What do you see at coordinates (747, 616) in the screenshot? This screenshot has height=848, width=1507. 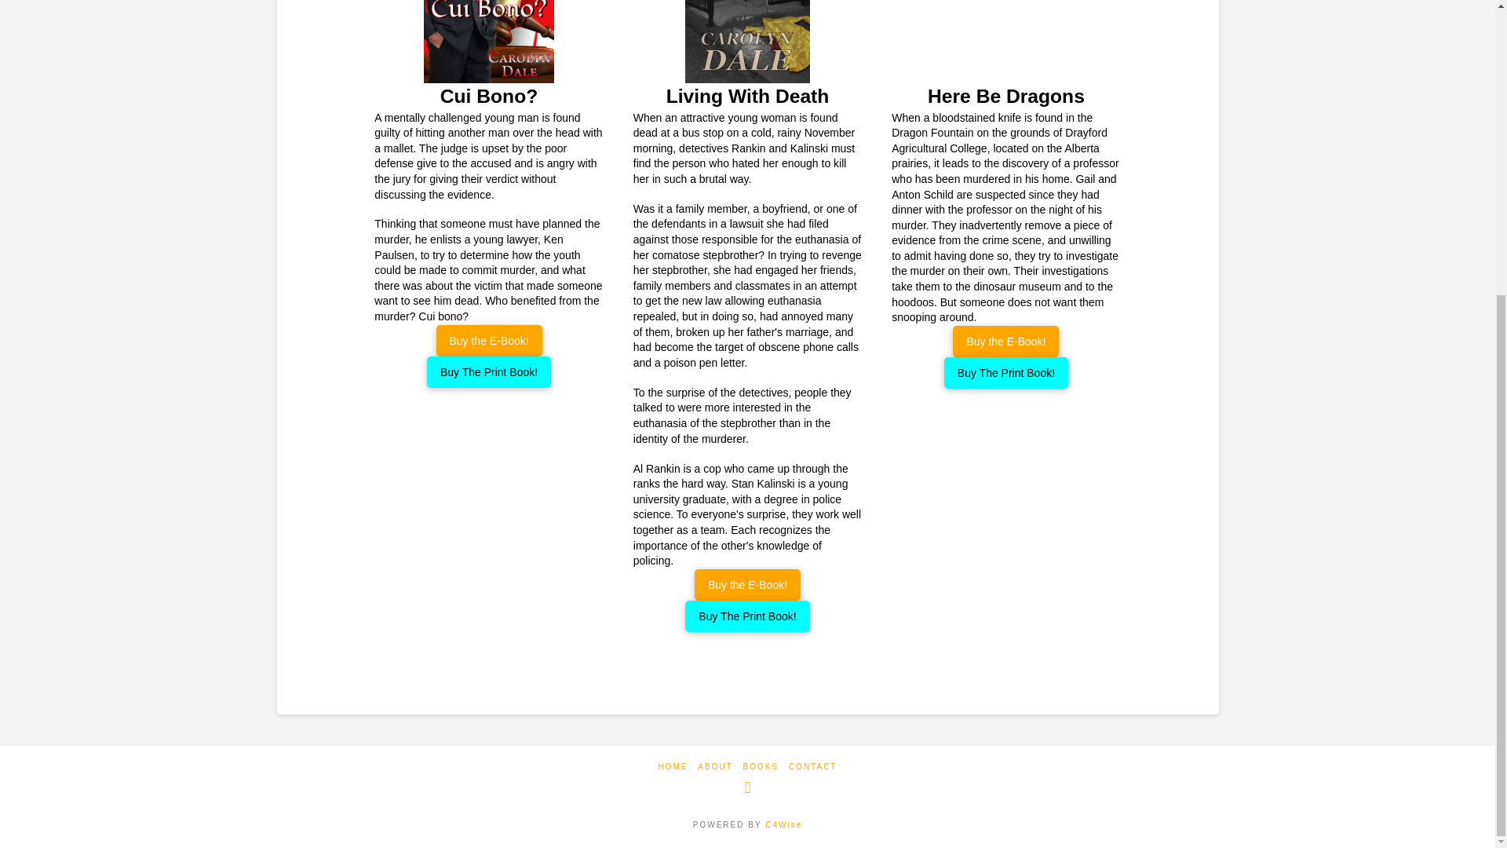 I see `Buy The Print Book!` at bounding box center [747, 616].